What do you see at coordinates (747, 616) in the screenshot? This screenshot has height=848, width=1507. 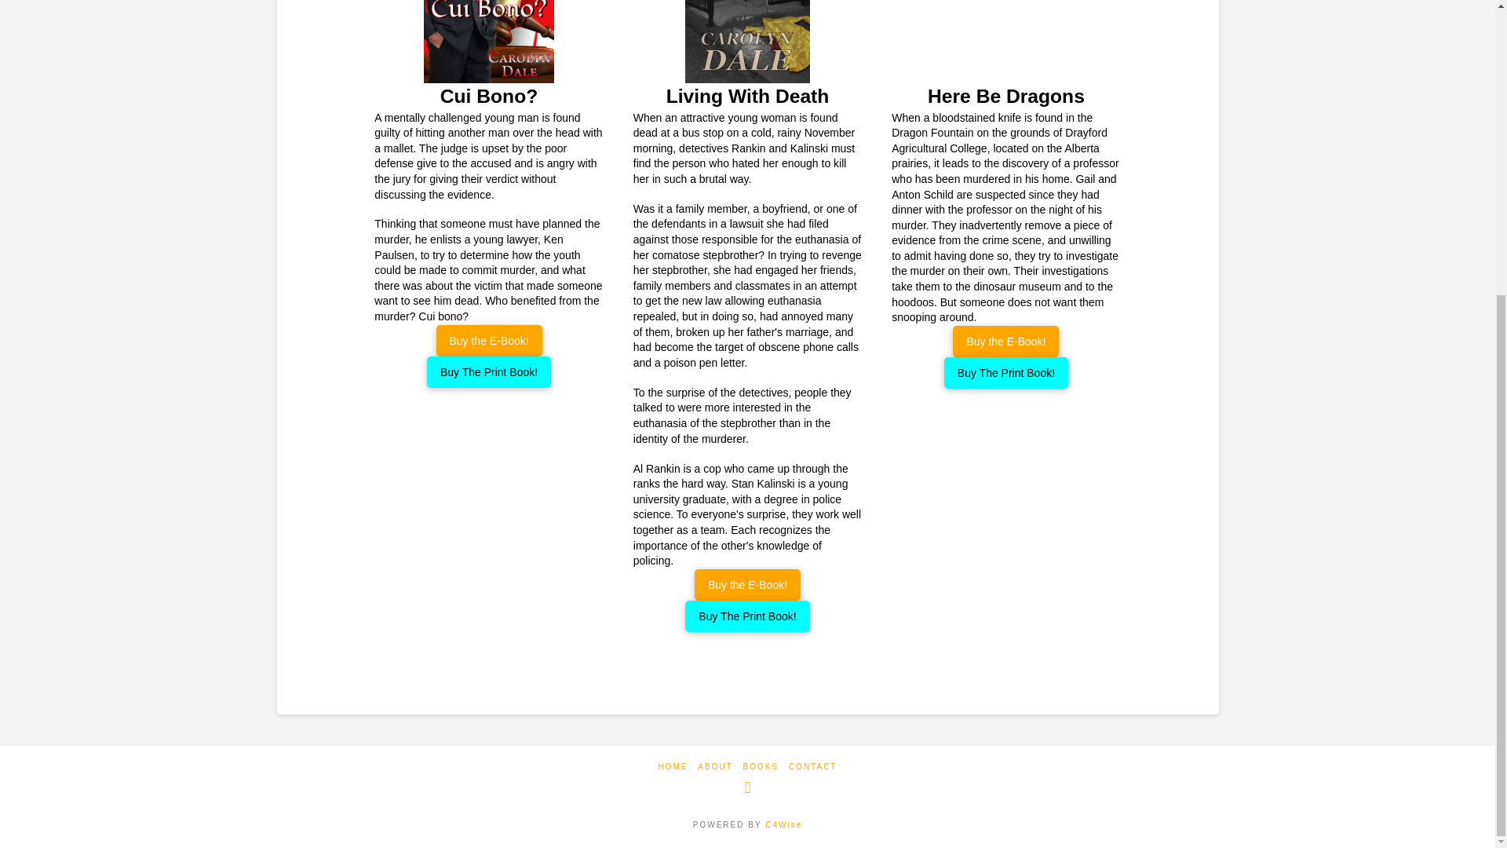 I see `Buy The Print Book!` at bounding box center [747, 616].